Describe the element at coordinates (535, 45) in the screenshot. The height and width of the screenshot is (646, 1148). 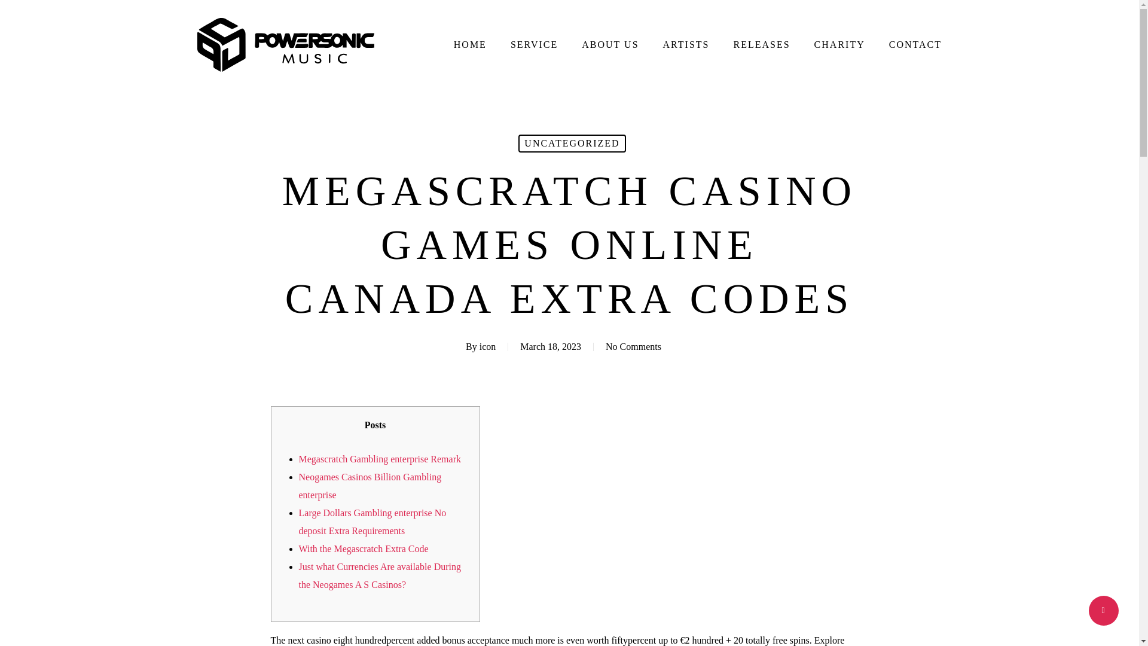
I see `SERVICE` at that location.